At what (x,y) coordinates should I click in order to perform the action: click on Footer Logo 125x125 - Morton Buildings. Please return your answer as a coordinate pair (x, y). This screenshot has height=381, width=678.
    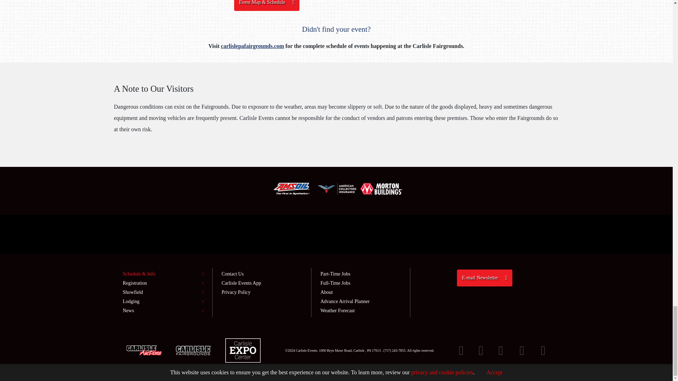
    Looking at the image, I should click on (381, 189).